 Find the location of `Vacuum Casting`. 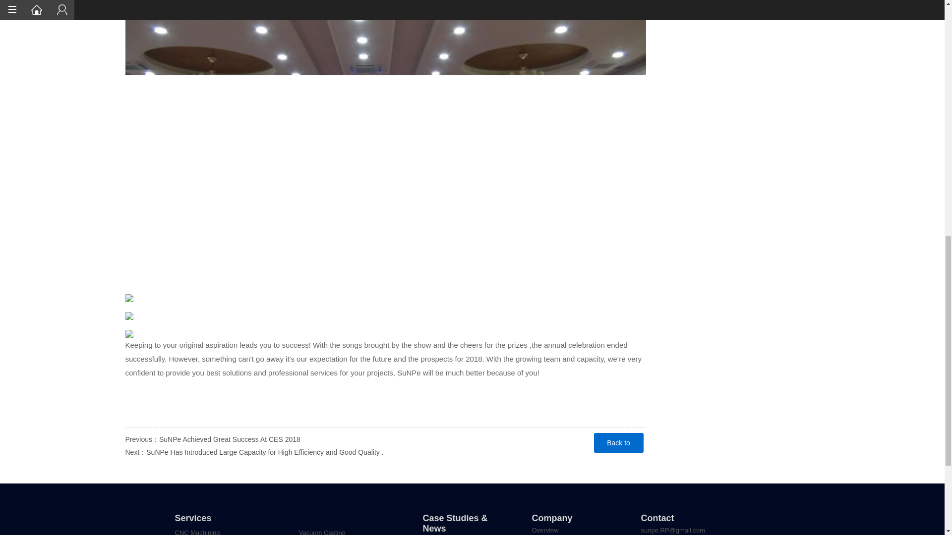

Vacuum Casting is located at coordinates (348, 529).